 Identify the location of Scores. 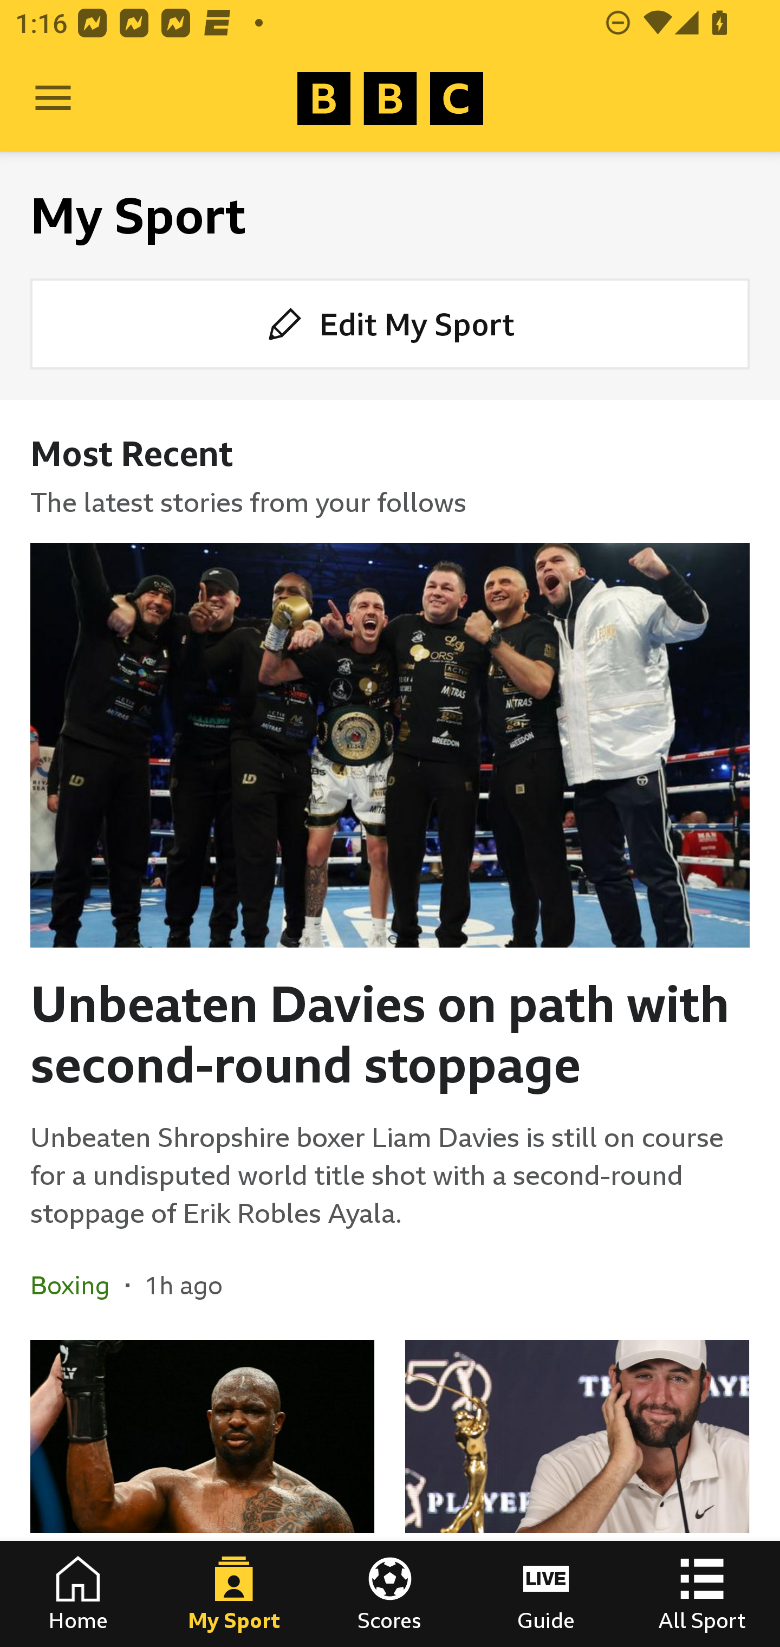
(390, 1594).